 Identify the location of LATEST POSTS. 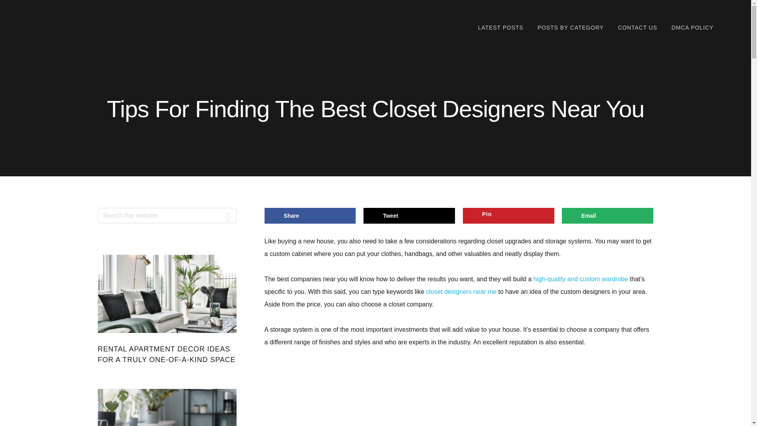
(500, 28).